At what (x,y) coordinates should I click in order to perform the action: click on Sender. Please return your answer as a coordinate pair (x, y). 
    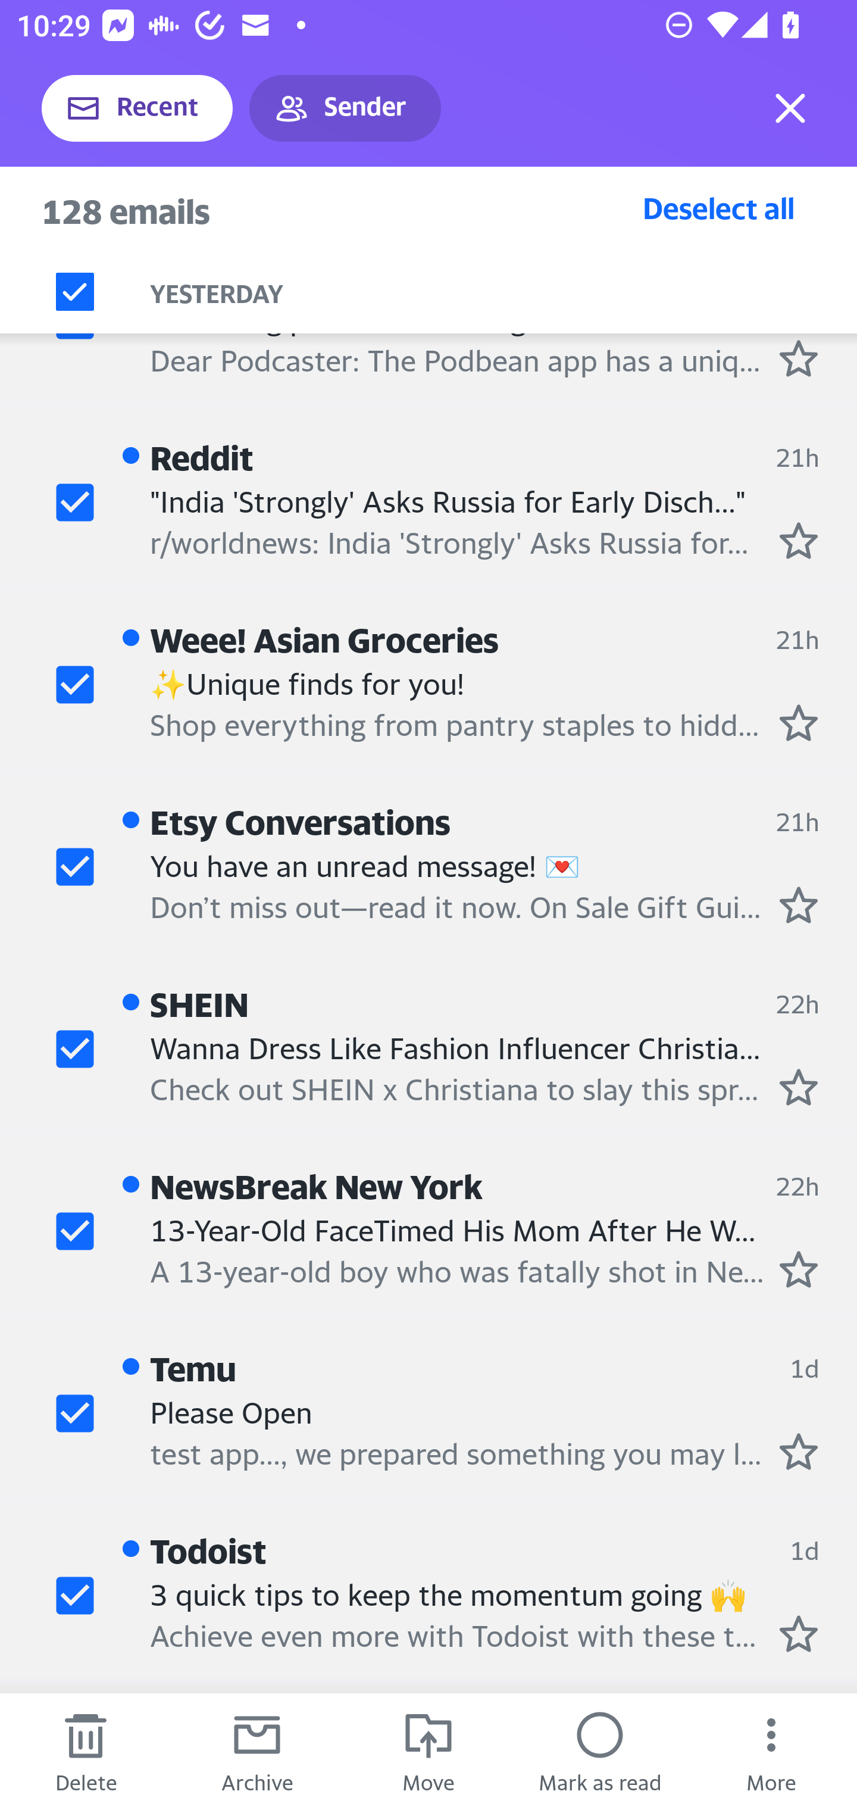
    Looking at the image, I should click on (345, 108).